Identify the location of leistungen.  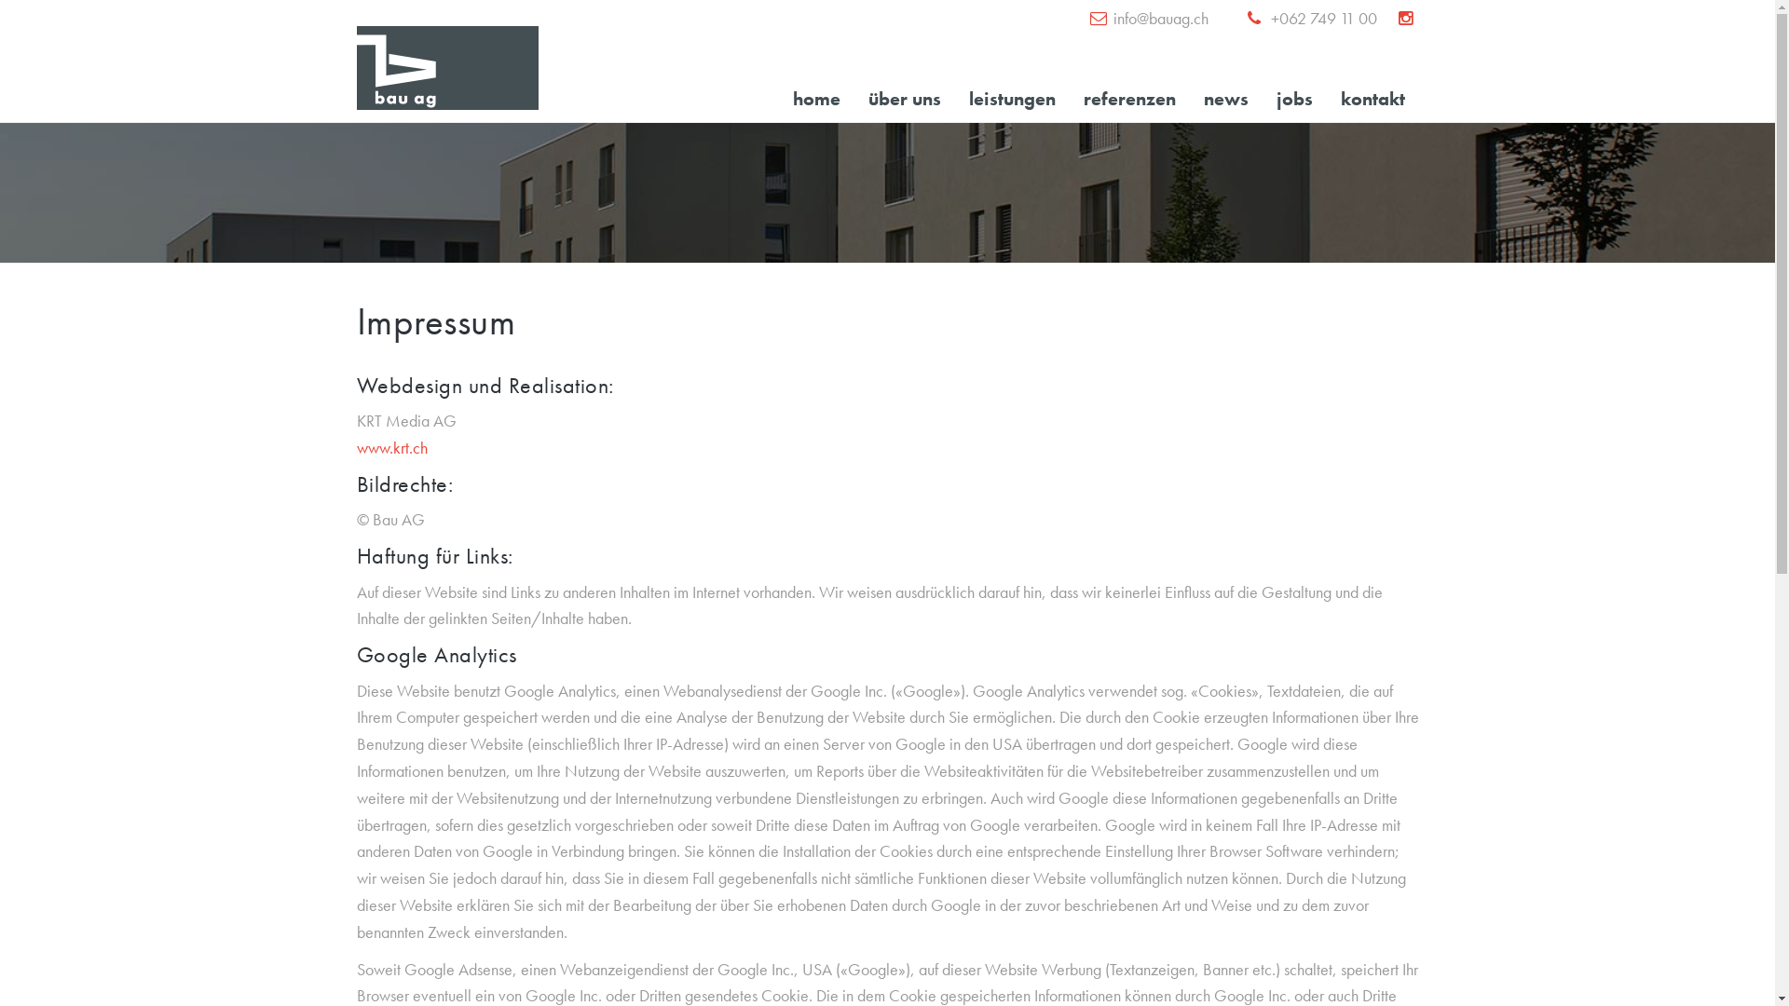
(1012, 99).